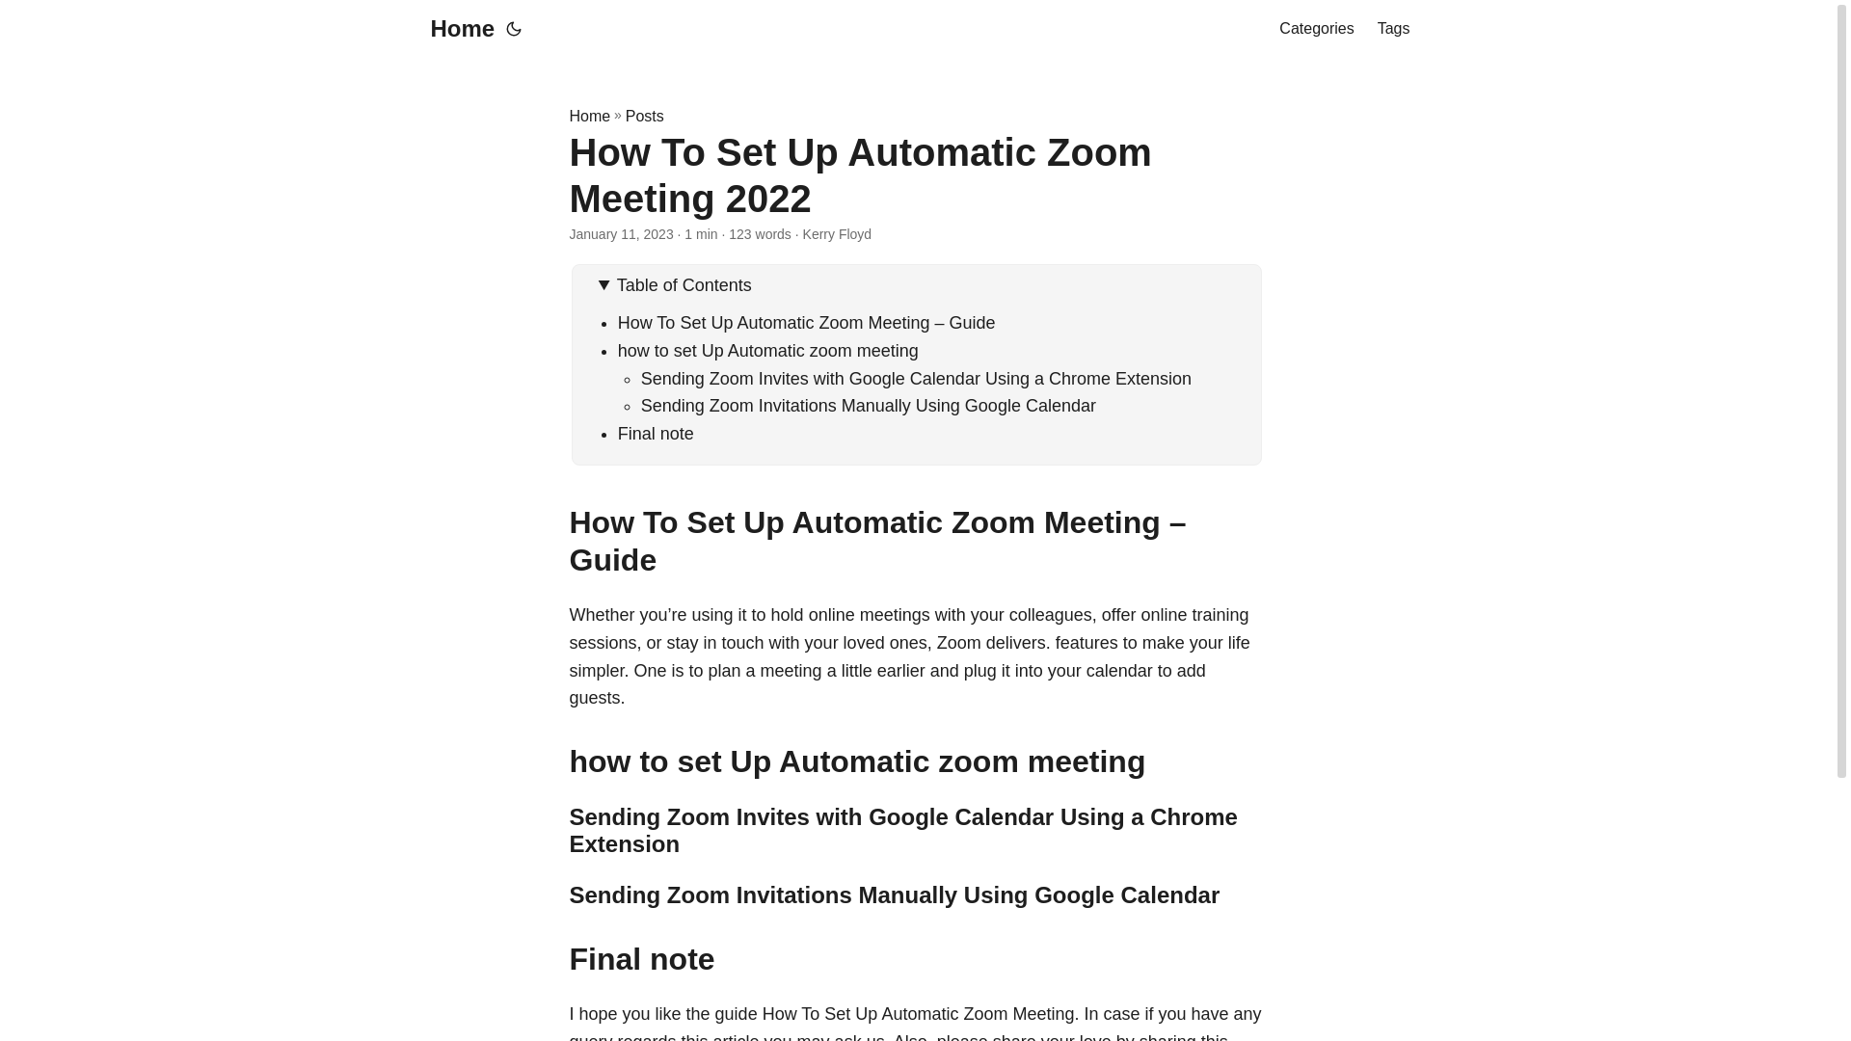 The width and height of the screenshot is (1851, 1041). What do you see at coordinates (656, 434) in the screenshot?
I see `Final note` at bounding box center [656, 434].